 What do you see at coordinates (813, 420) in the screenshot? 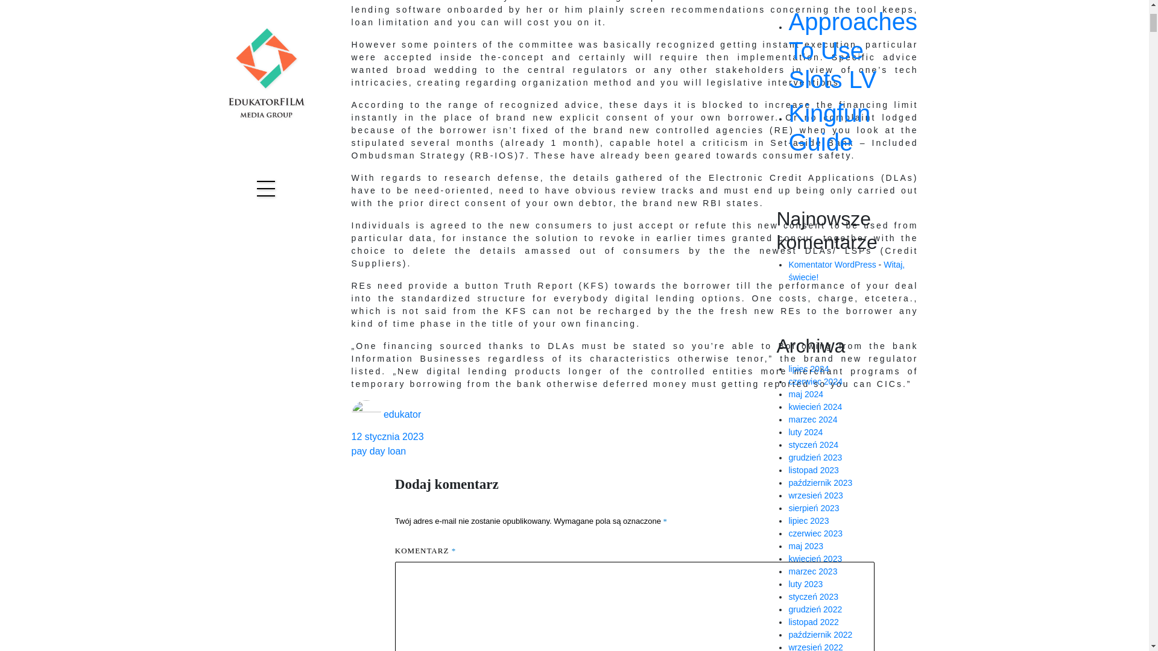
I see `marzec 2024` at bounding box center [813, 420].